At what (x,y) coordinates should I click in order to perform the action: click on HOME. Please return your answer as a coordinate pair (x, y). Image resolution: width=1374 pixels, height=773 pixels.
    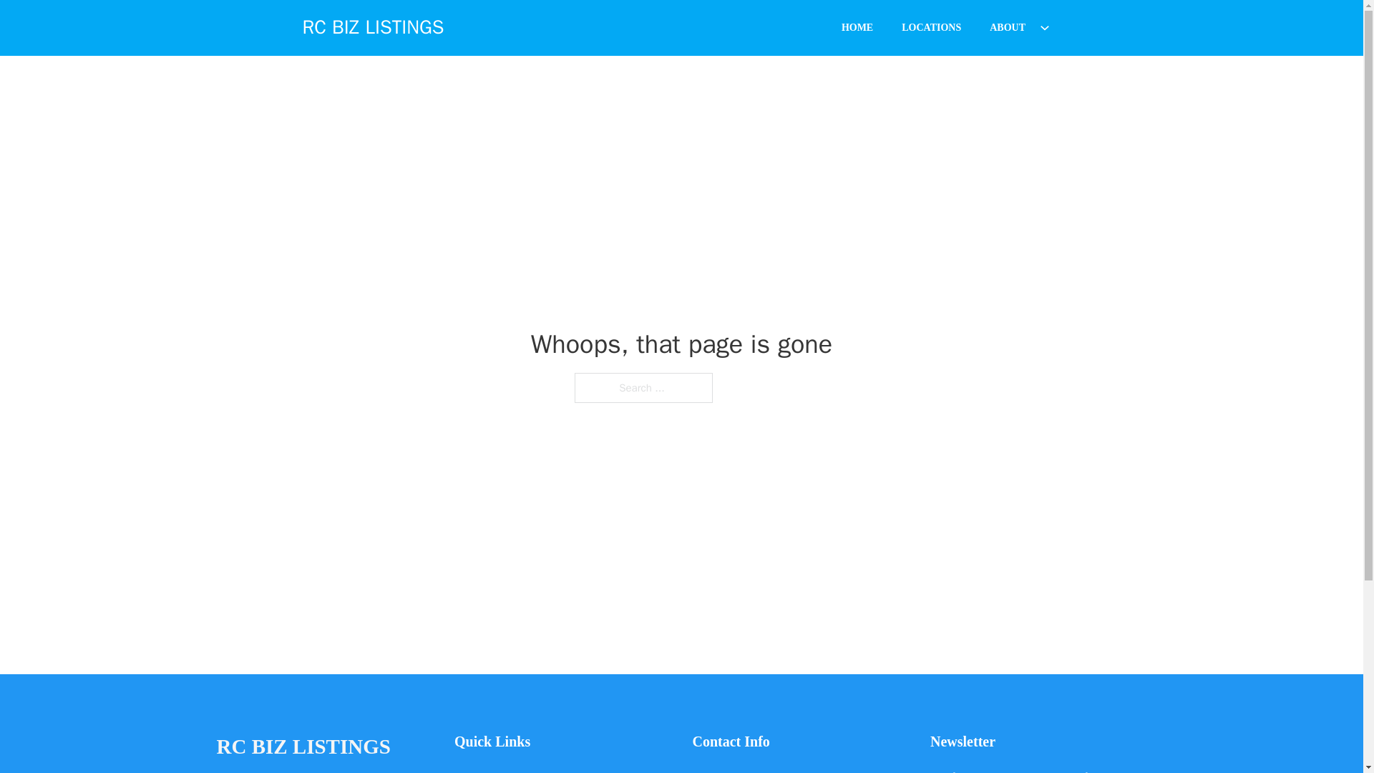
    Looking at the image, I should click on (857, 27).